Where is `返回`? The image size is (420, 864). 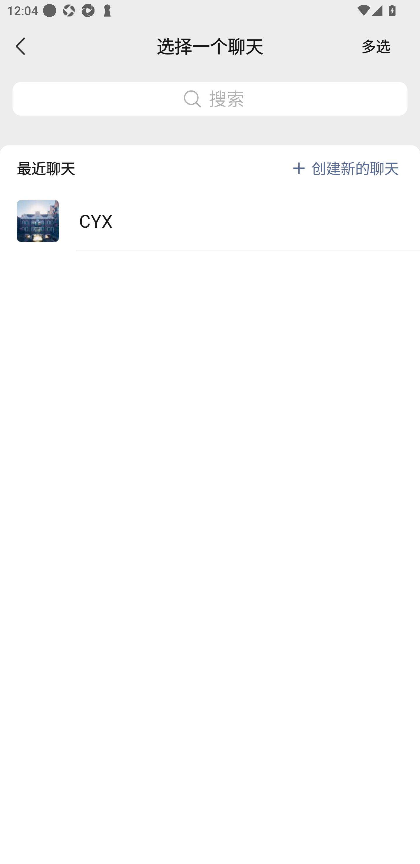 返回 is located at coordinates (21, 46).